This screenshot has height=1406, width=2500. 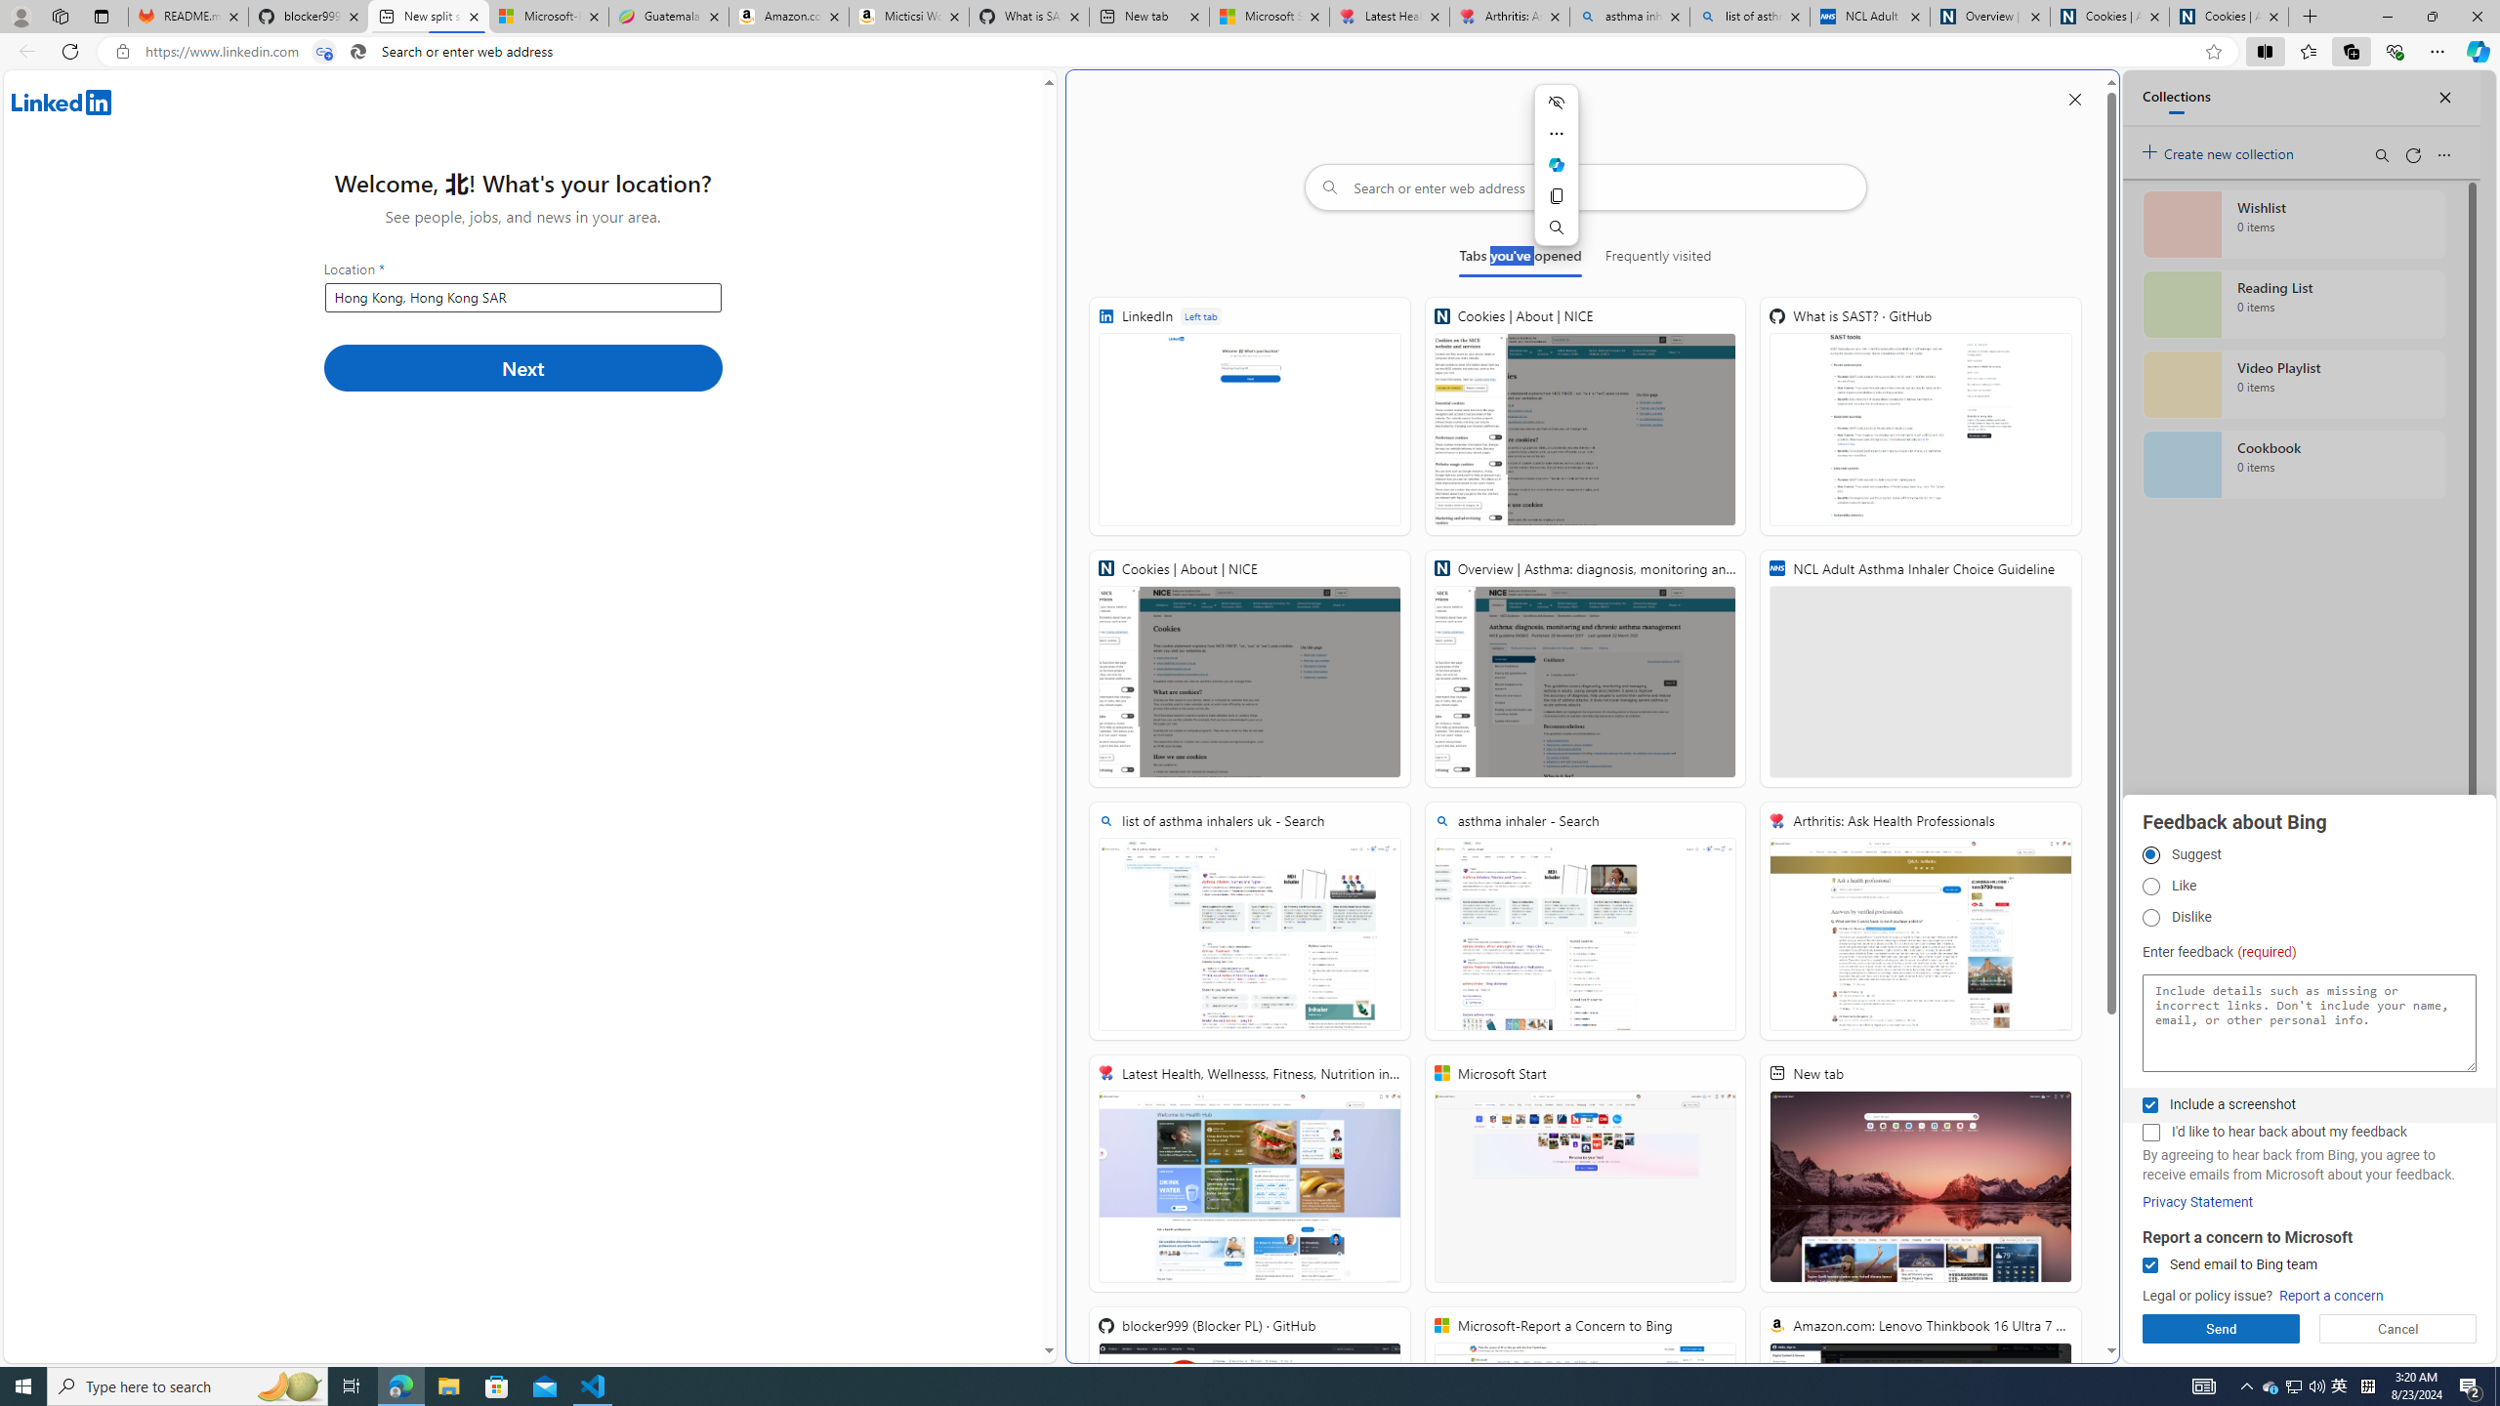 I want to click on Mini menu on text selection, so click(x=1557, y=177).